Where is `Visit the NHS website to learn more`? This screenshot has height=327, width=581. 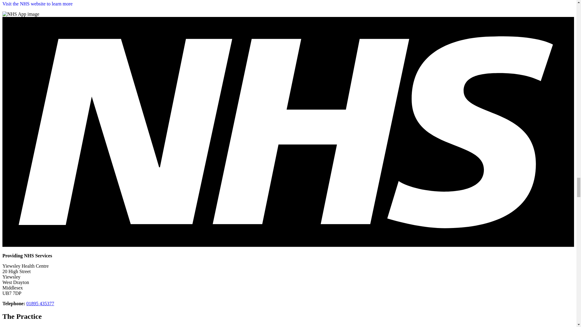
Visit the NHS website to learn more is located at coordinates (38, 4).